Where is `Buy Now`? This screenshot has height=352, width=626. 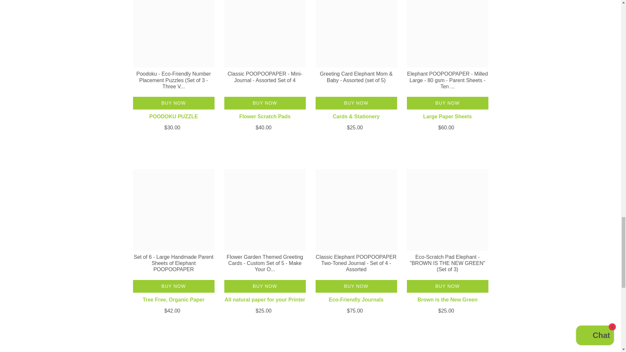 Buy Now is located at coordinates (173, 286).